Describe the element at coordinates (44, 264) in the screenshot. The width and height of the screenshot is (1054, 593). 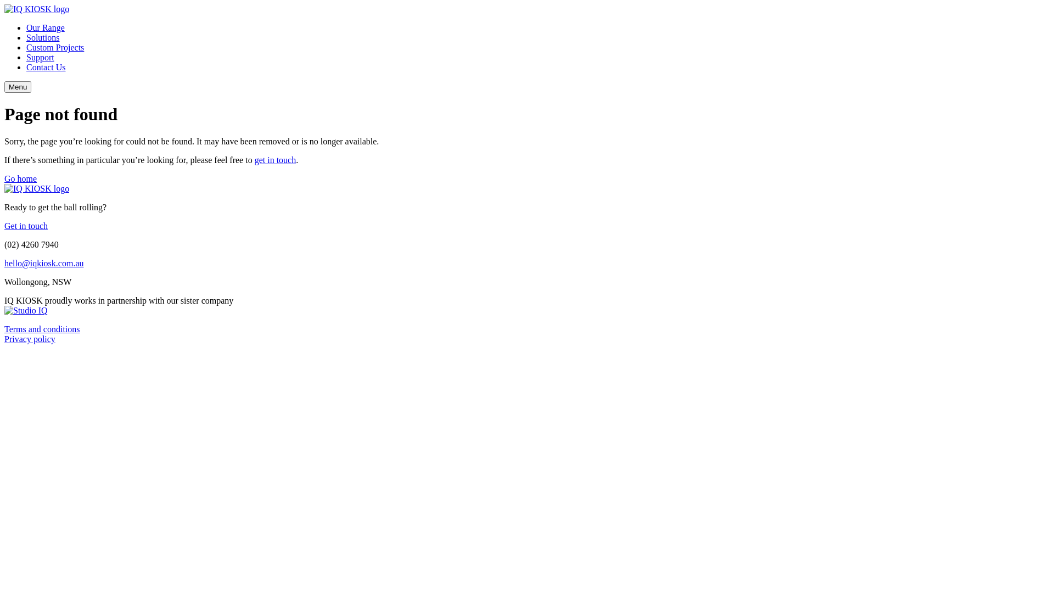
I see `hello@iqkiosk.com.au` at that location.